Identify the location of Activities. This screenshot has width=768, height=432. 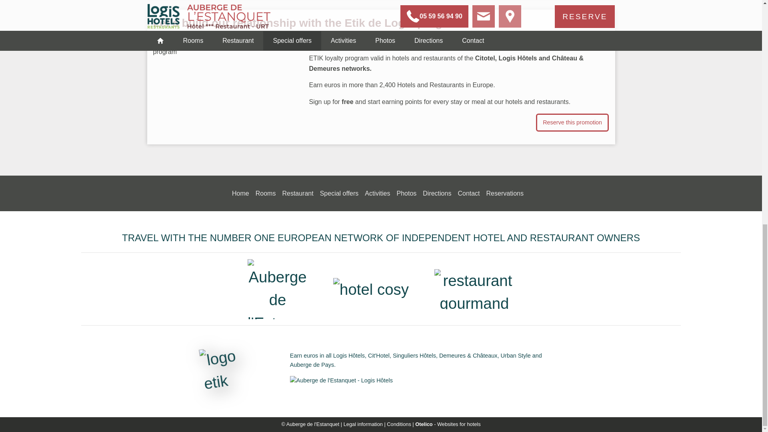
(378, 194).